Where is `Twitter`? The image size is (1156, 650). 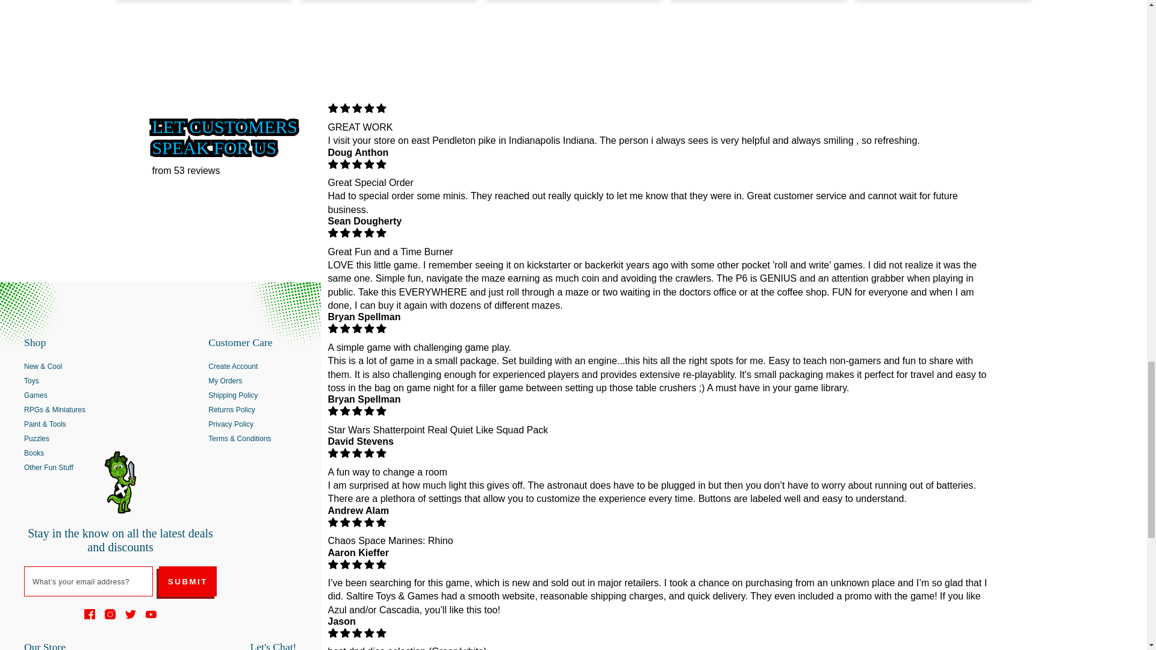
Twitter is located at coordinates (130, 614).